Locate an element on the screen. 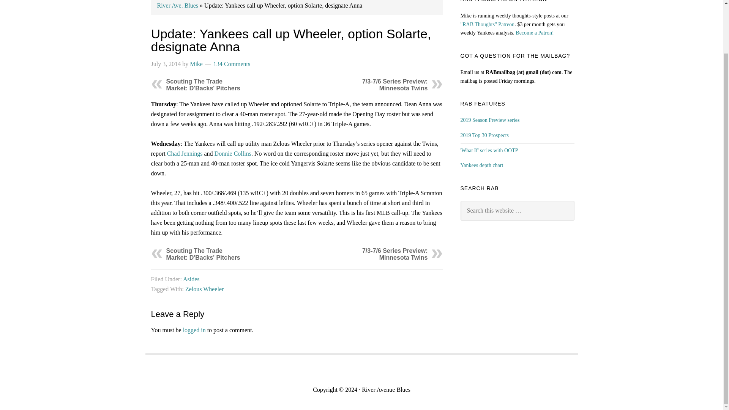  Asides is located at coordinates (191, 279).